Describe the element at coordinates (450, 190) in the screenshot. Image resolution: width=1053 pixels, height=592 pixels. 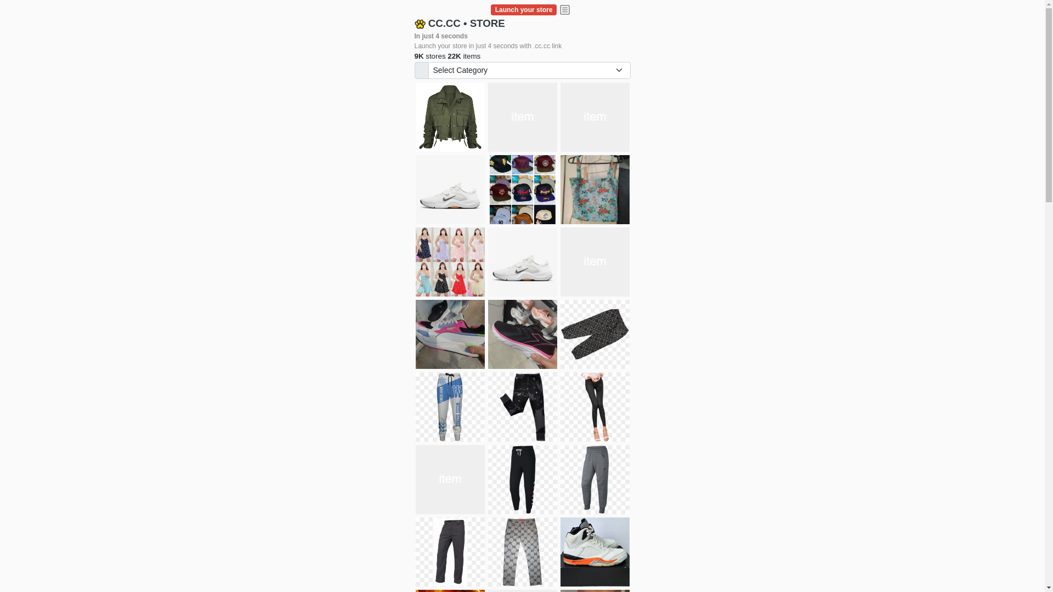
I see `Shoes for boys` at that location.